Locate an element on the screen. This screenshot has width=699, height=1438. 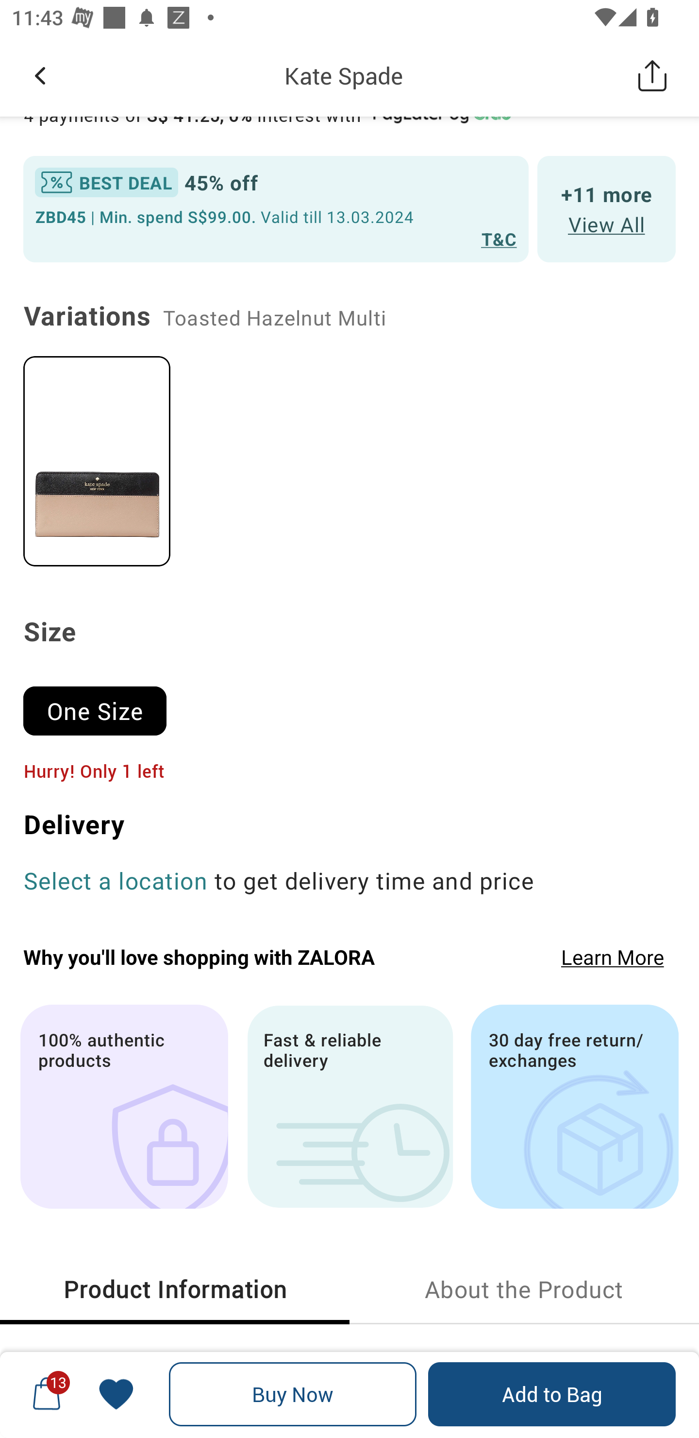
Add to Bag is located at coordinates (551, 1394).